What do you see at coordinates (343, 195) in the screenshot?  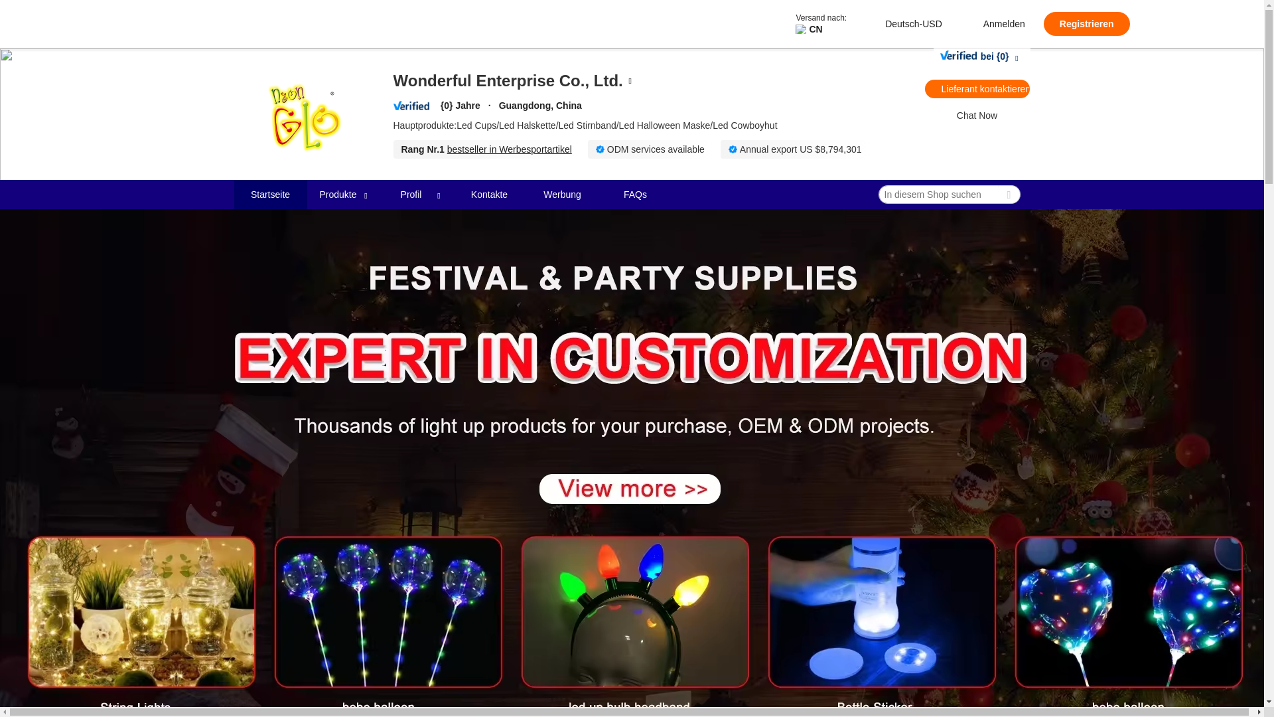 I see `Produkte` at bounding box center [343, 195].